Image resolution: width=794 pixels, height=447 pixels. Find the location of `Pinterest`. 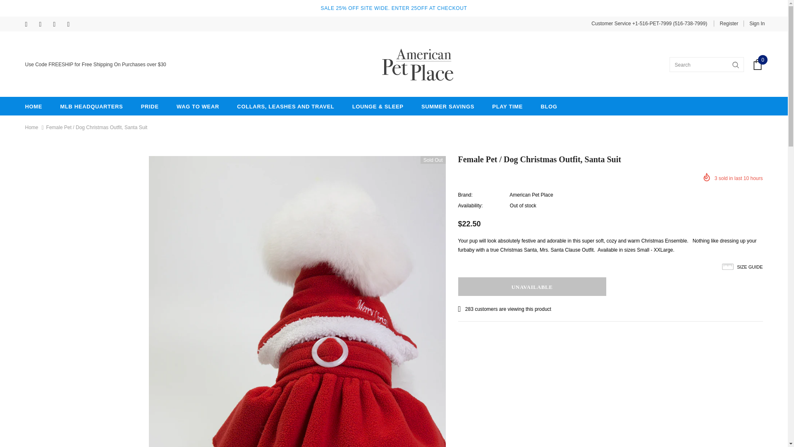

Pinterest is located at coordinates (58, 25).